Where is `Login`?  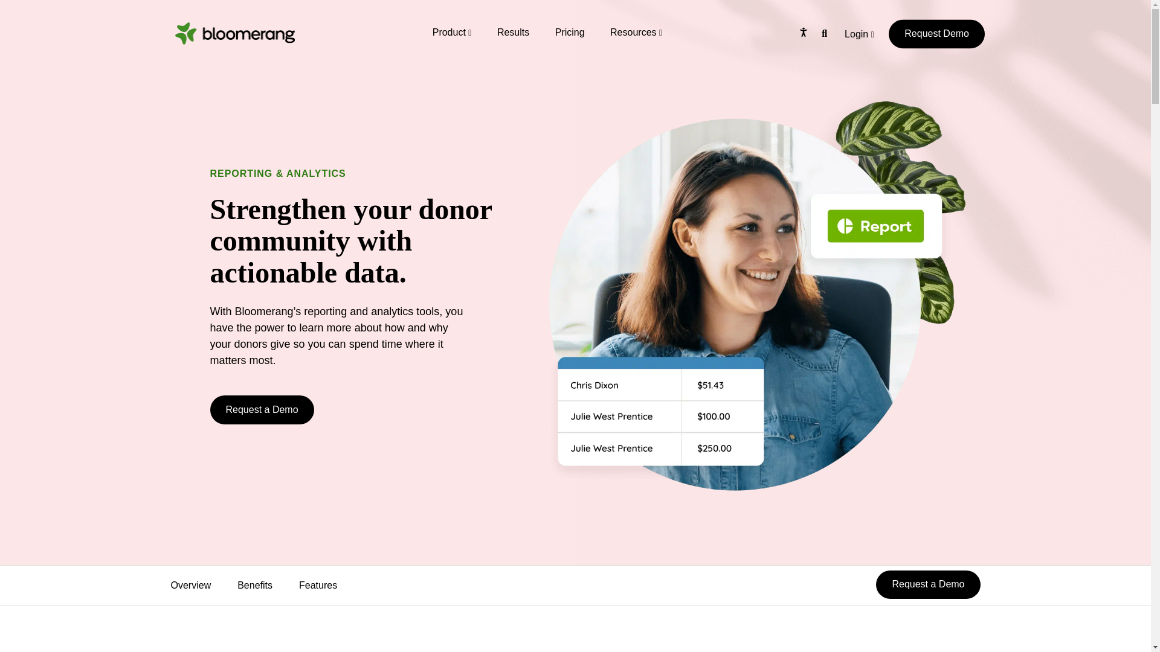 Login is located at coordinates (859, 40).